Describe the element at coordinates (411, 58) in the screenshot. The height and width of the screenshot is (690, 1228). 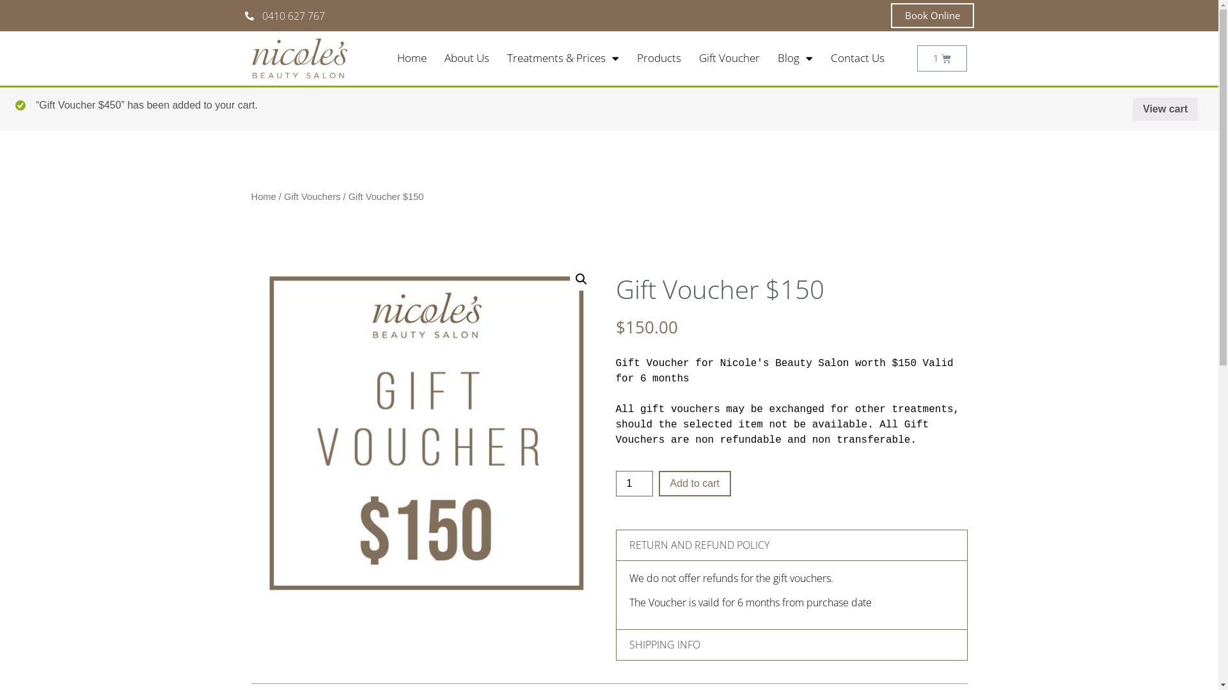
I see `Home` at that location.